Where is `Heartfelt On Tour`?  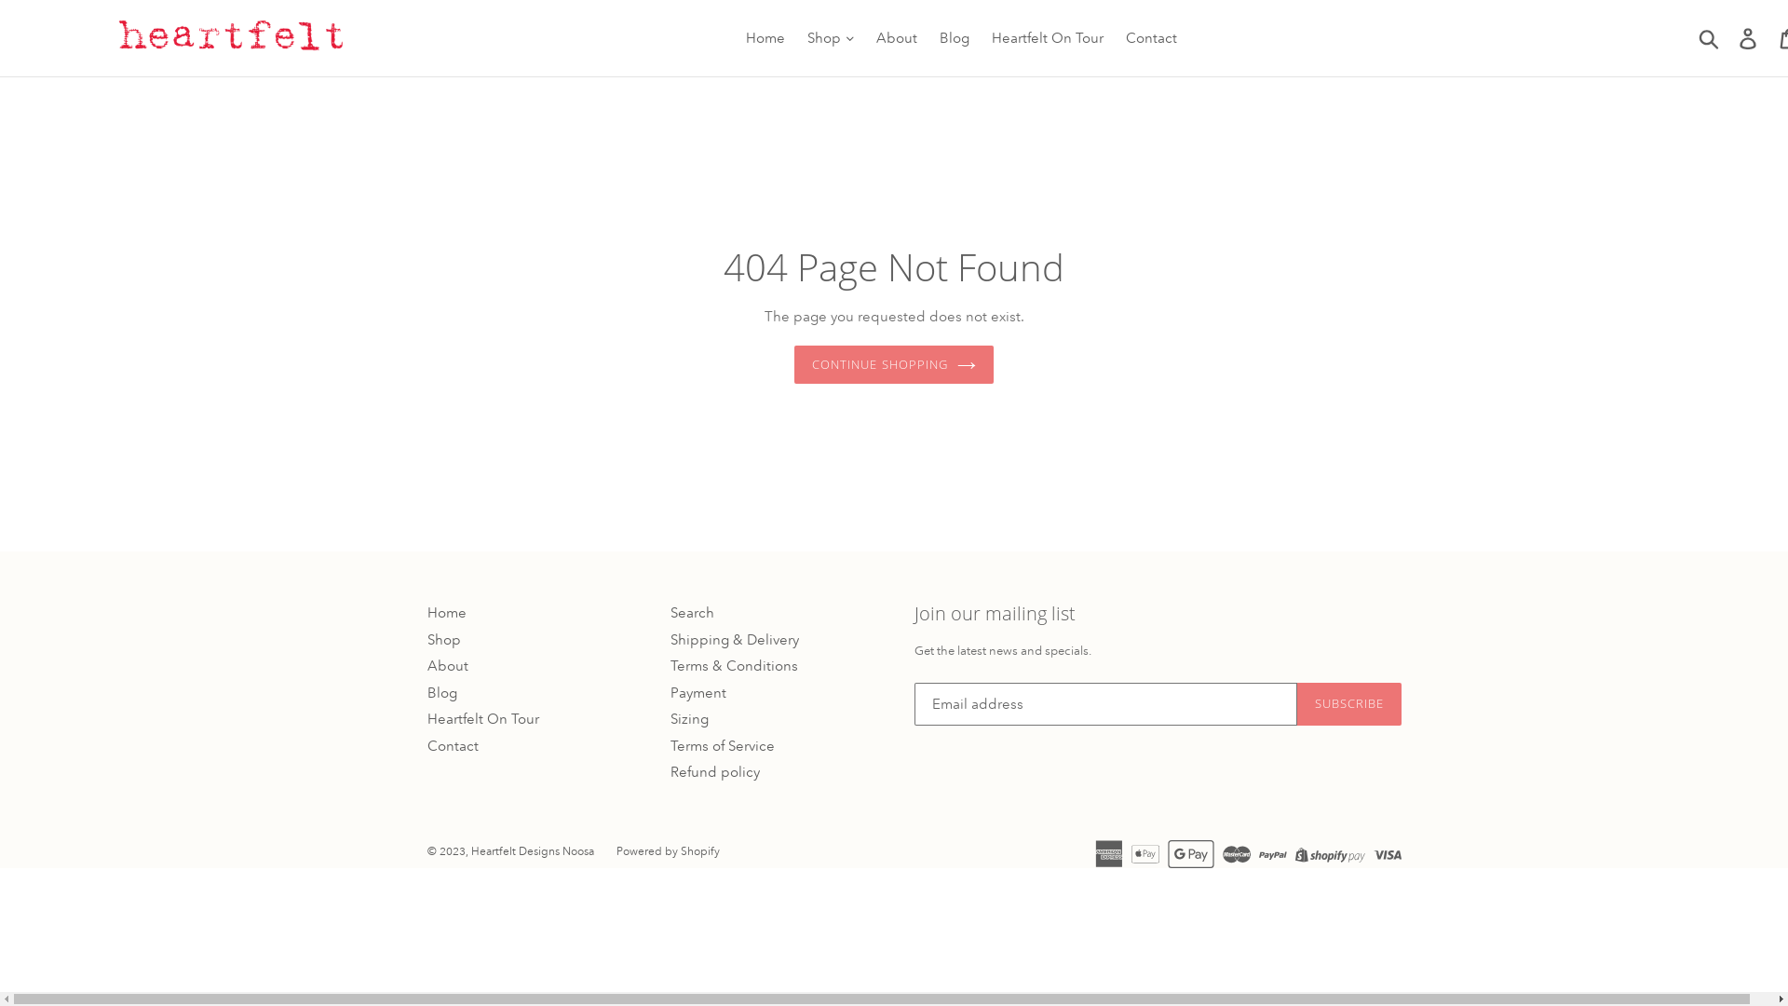
Heartfelt On Tour is located at coordinates (1048, 39).